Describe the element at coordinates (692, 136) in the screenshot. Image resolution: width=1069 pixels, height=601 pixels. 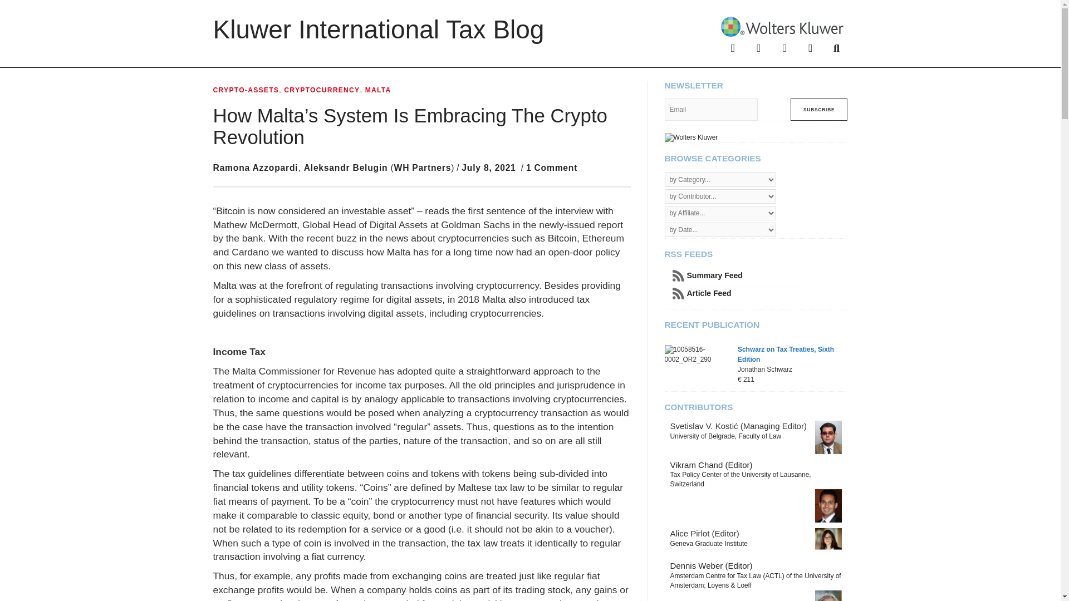
I see `Learn more` at that location.